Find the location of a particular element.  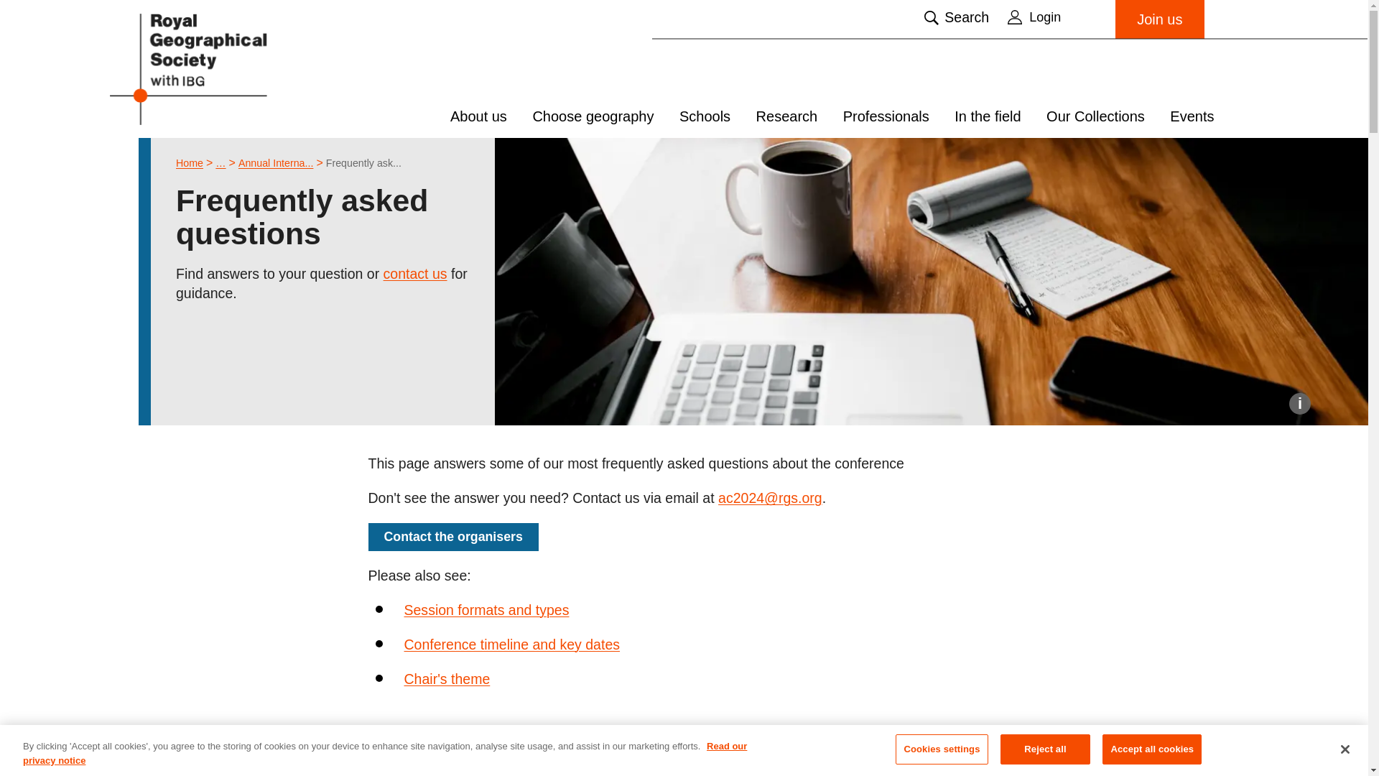

Conference session formats is located at coordinates (486, 609).